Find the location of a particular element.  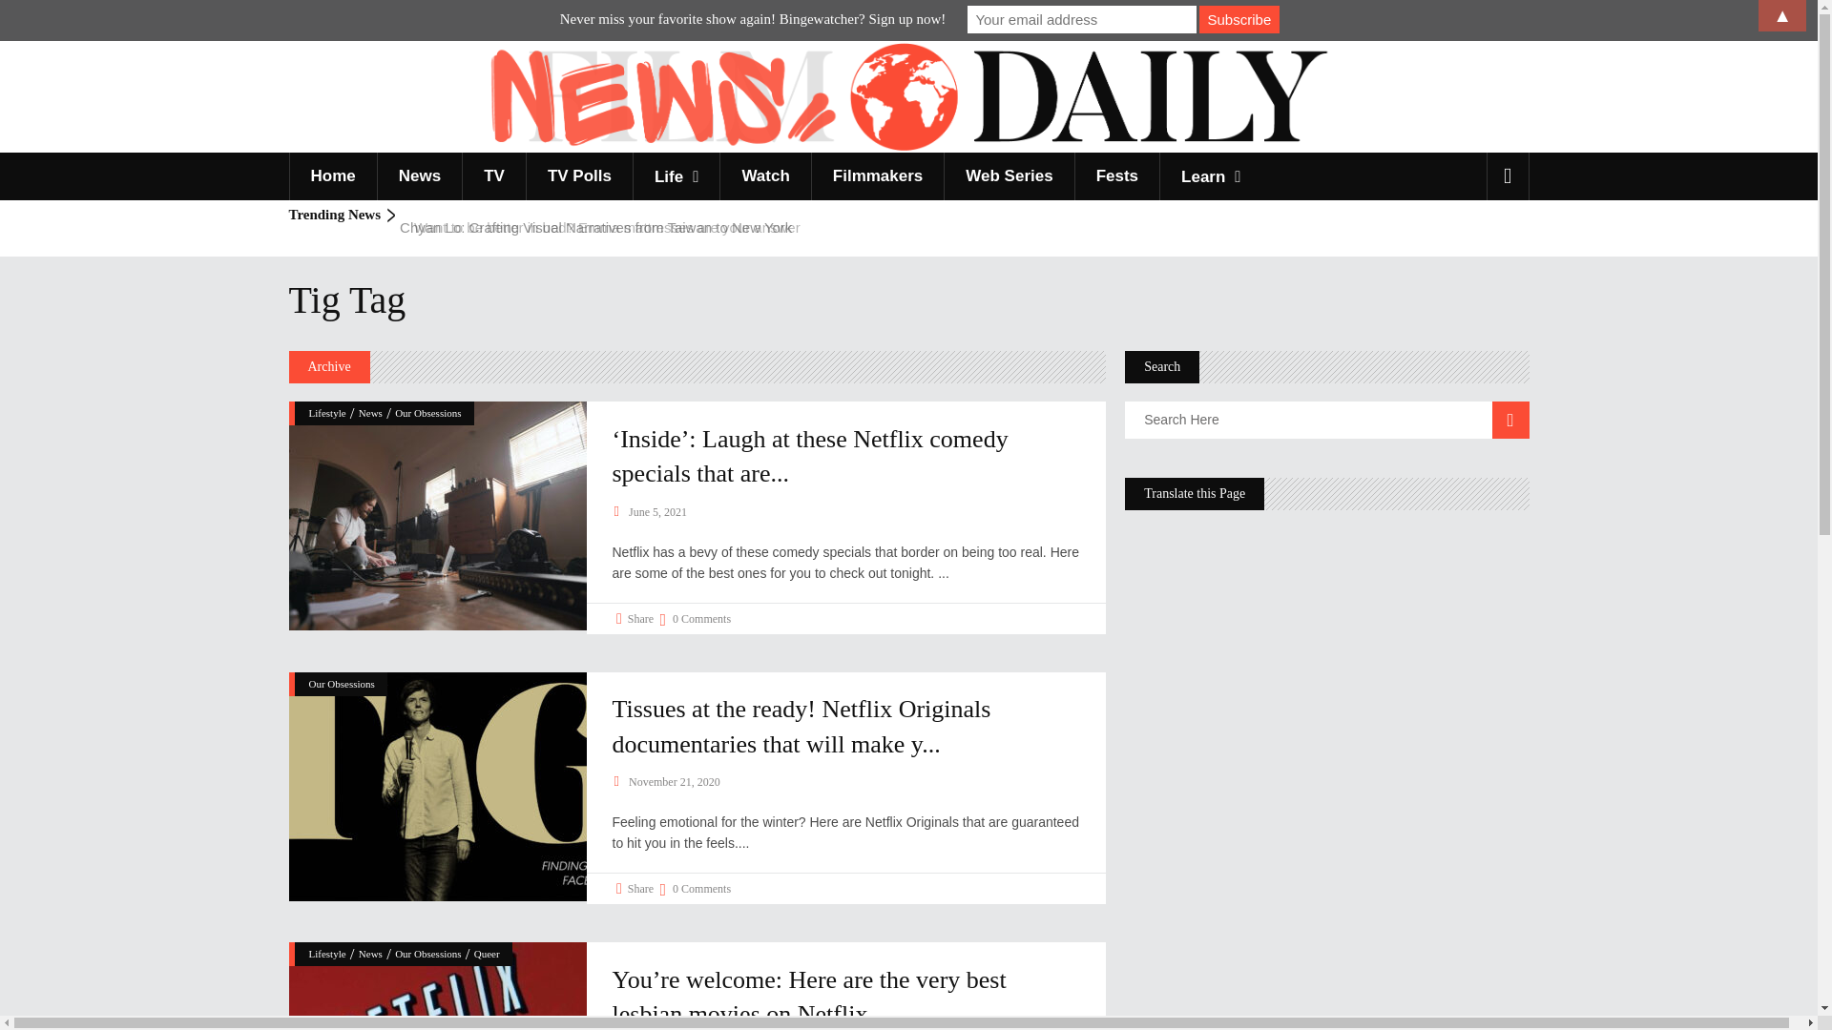

TV is located at coordinates (493, 175).